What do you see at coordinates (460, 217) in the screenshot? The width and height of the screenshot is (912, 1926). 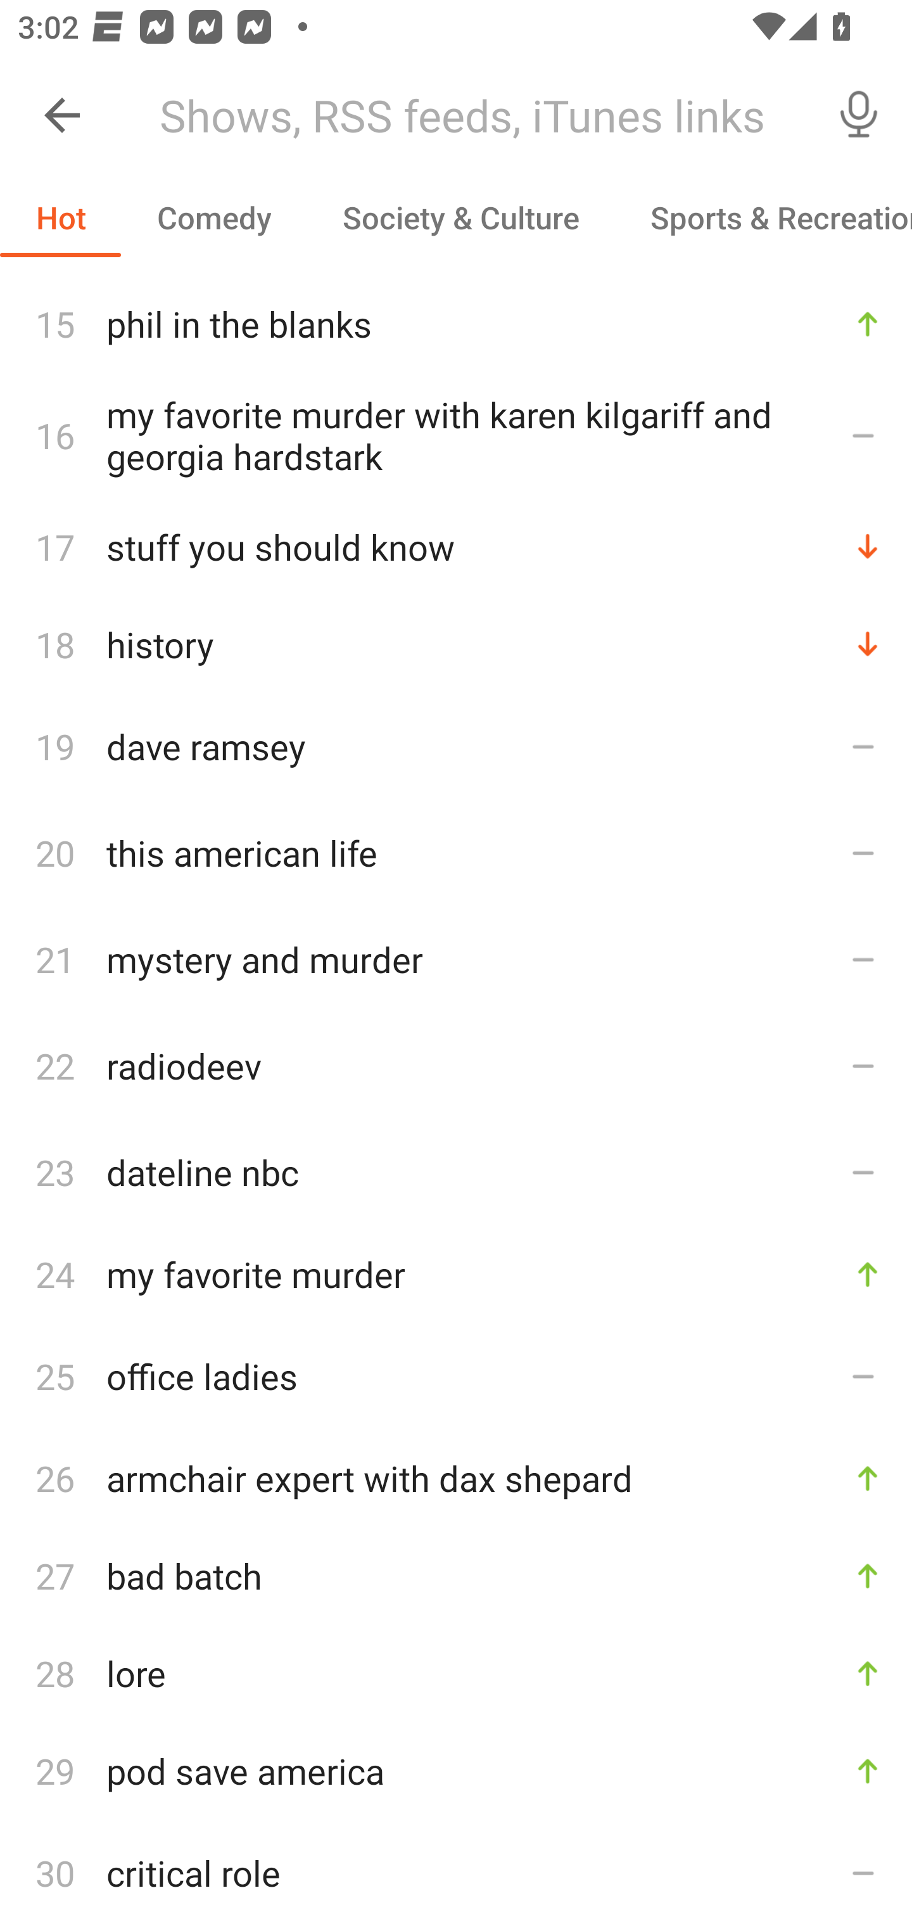 I see `Society & Culture` at bounding box center [460, 217].